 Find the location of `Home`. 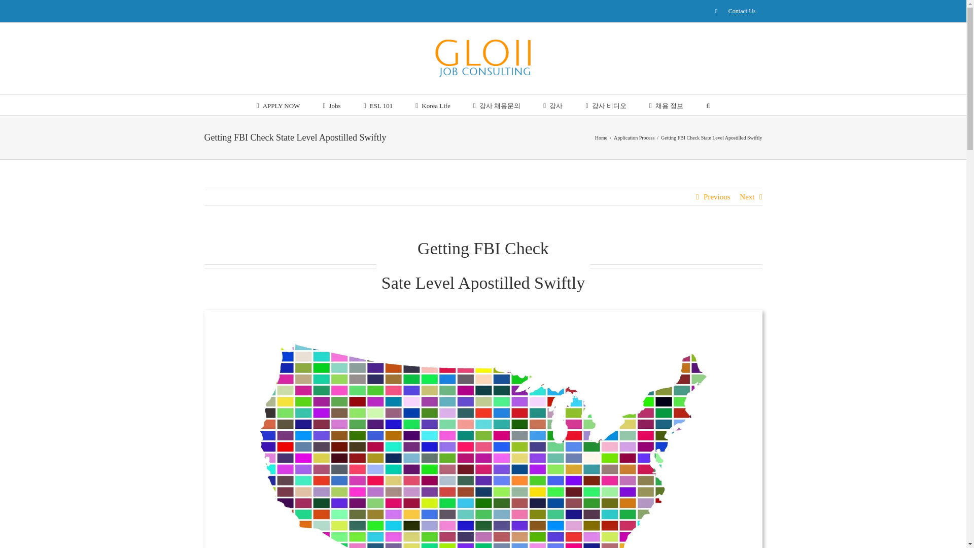

Home is located at coordinates (601, 137).